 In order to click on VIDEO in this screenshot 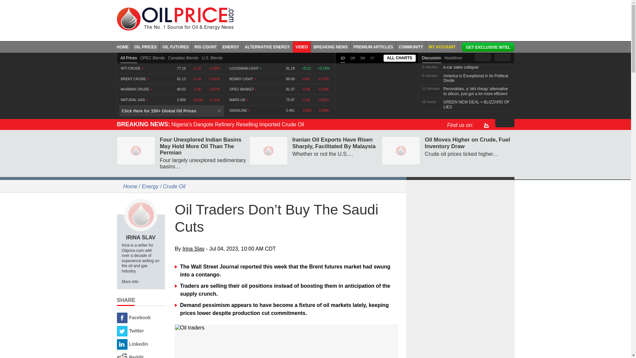, I will do `click(301, 46)`.